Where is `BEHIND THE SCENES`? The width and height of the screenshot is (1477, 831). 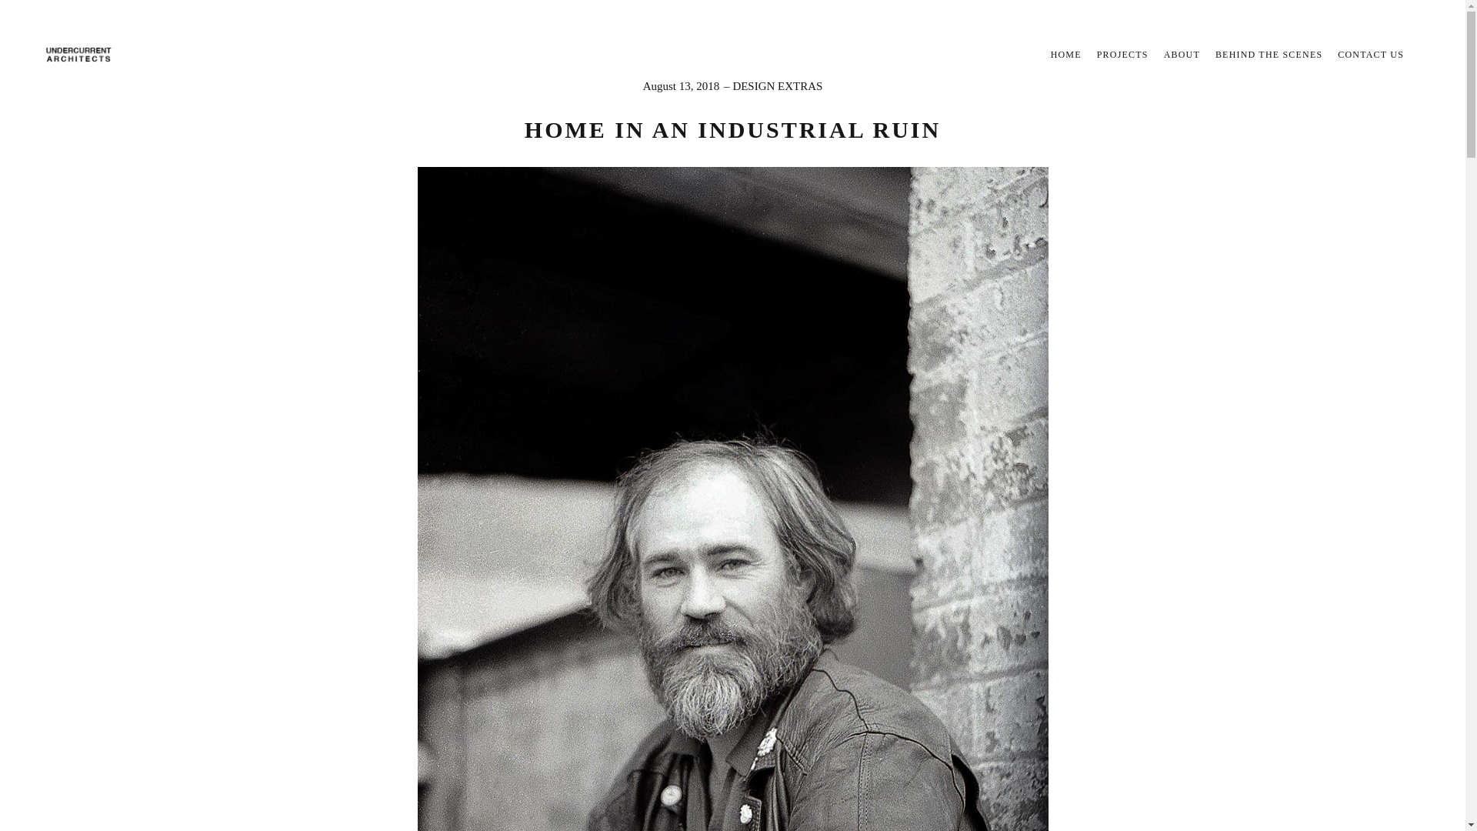 BEHIND THE SCENES is located at coordinates (1269, 54).